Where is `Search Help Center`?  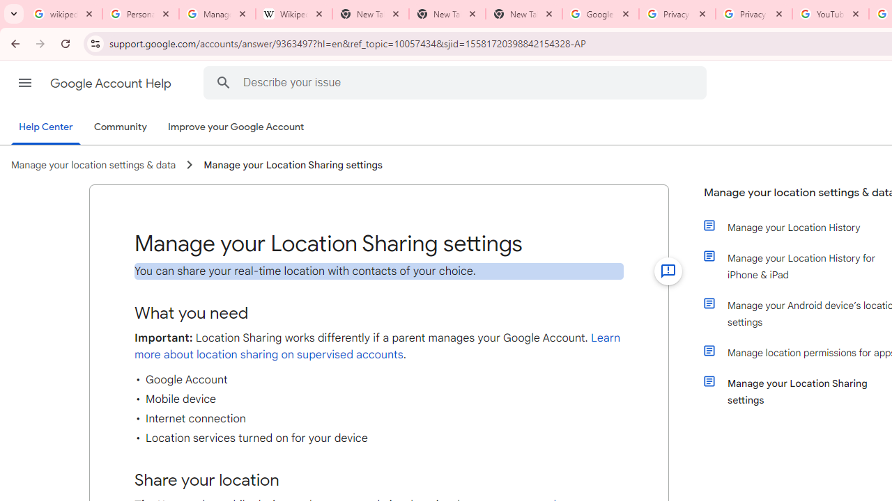
Search Help Center is located at coordinates (223, 82).